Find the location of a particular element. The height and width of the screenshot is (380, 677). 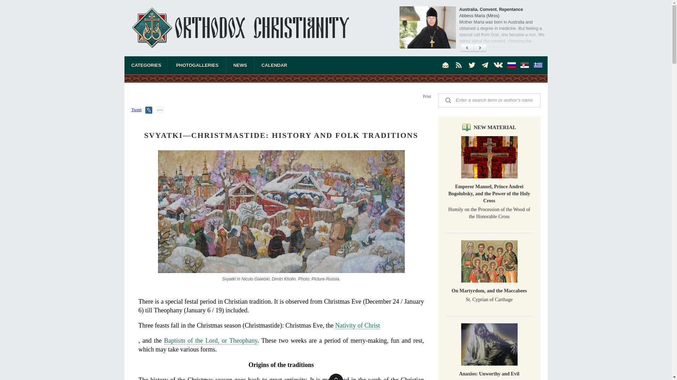

PHOTOGALLERIES is located at coordinates (197, 65).